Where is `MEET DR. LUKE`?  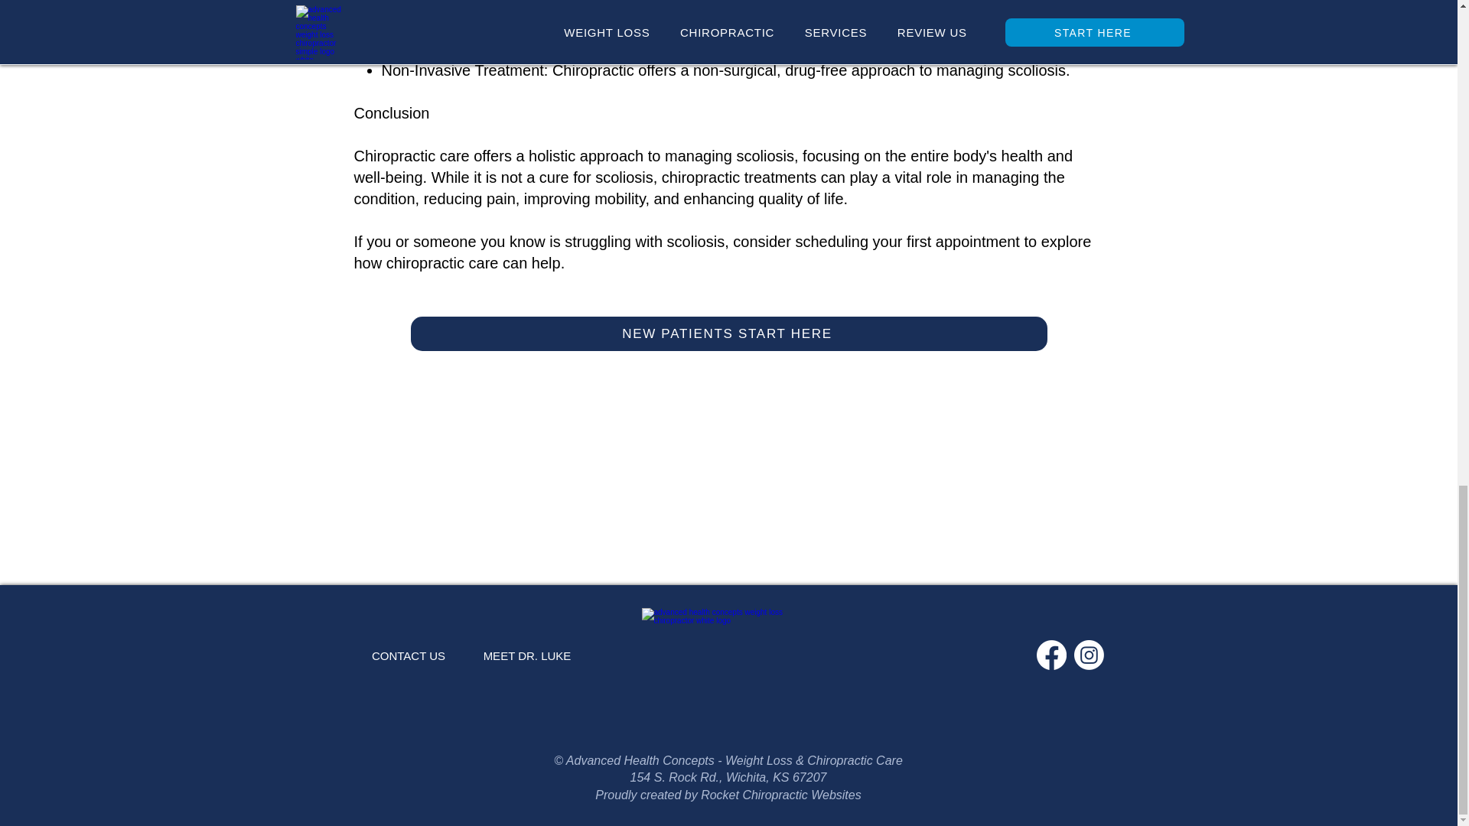 MEET DR. LUKE is located at coordinates (528, 655).